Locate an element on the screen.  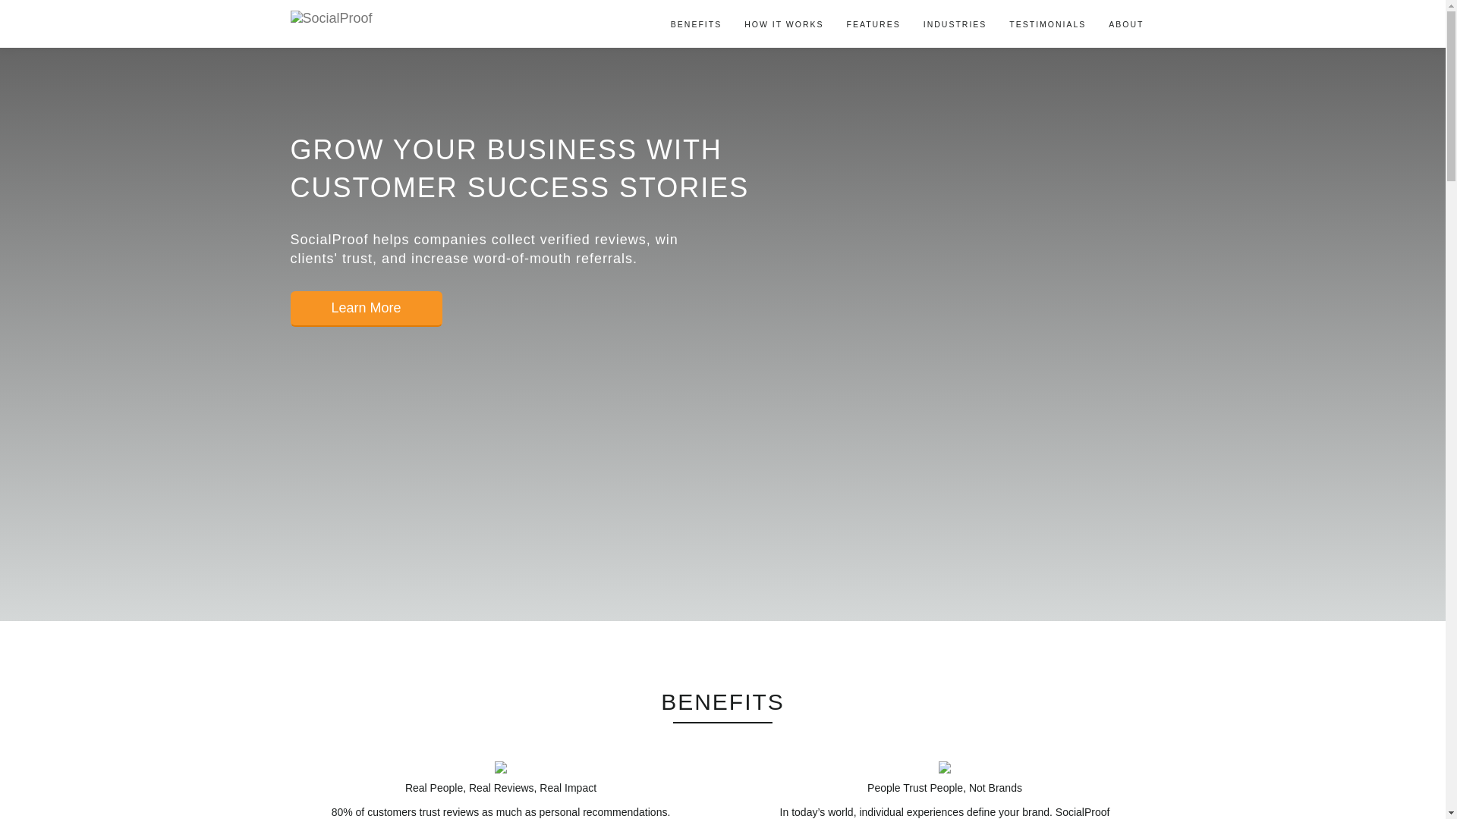
HOW IT WORKS is located at coordinates (783, 24).